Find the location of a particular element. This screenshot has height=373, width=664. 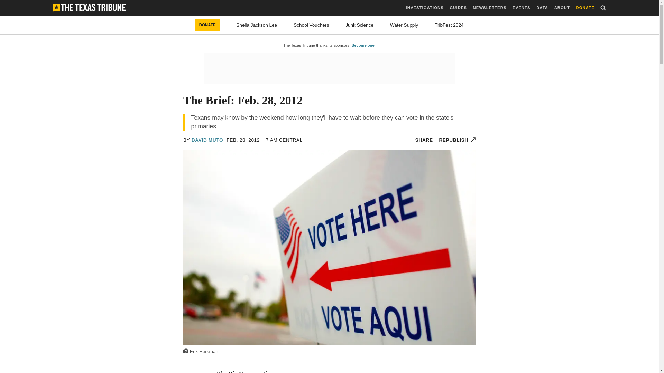

Sheila Jackson Lee is located at coordinates (257, 25).